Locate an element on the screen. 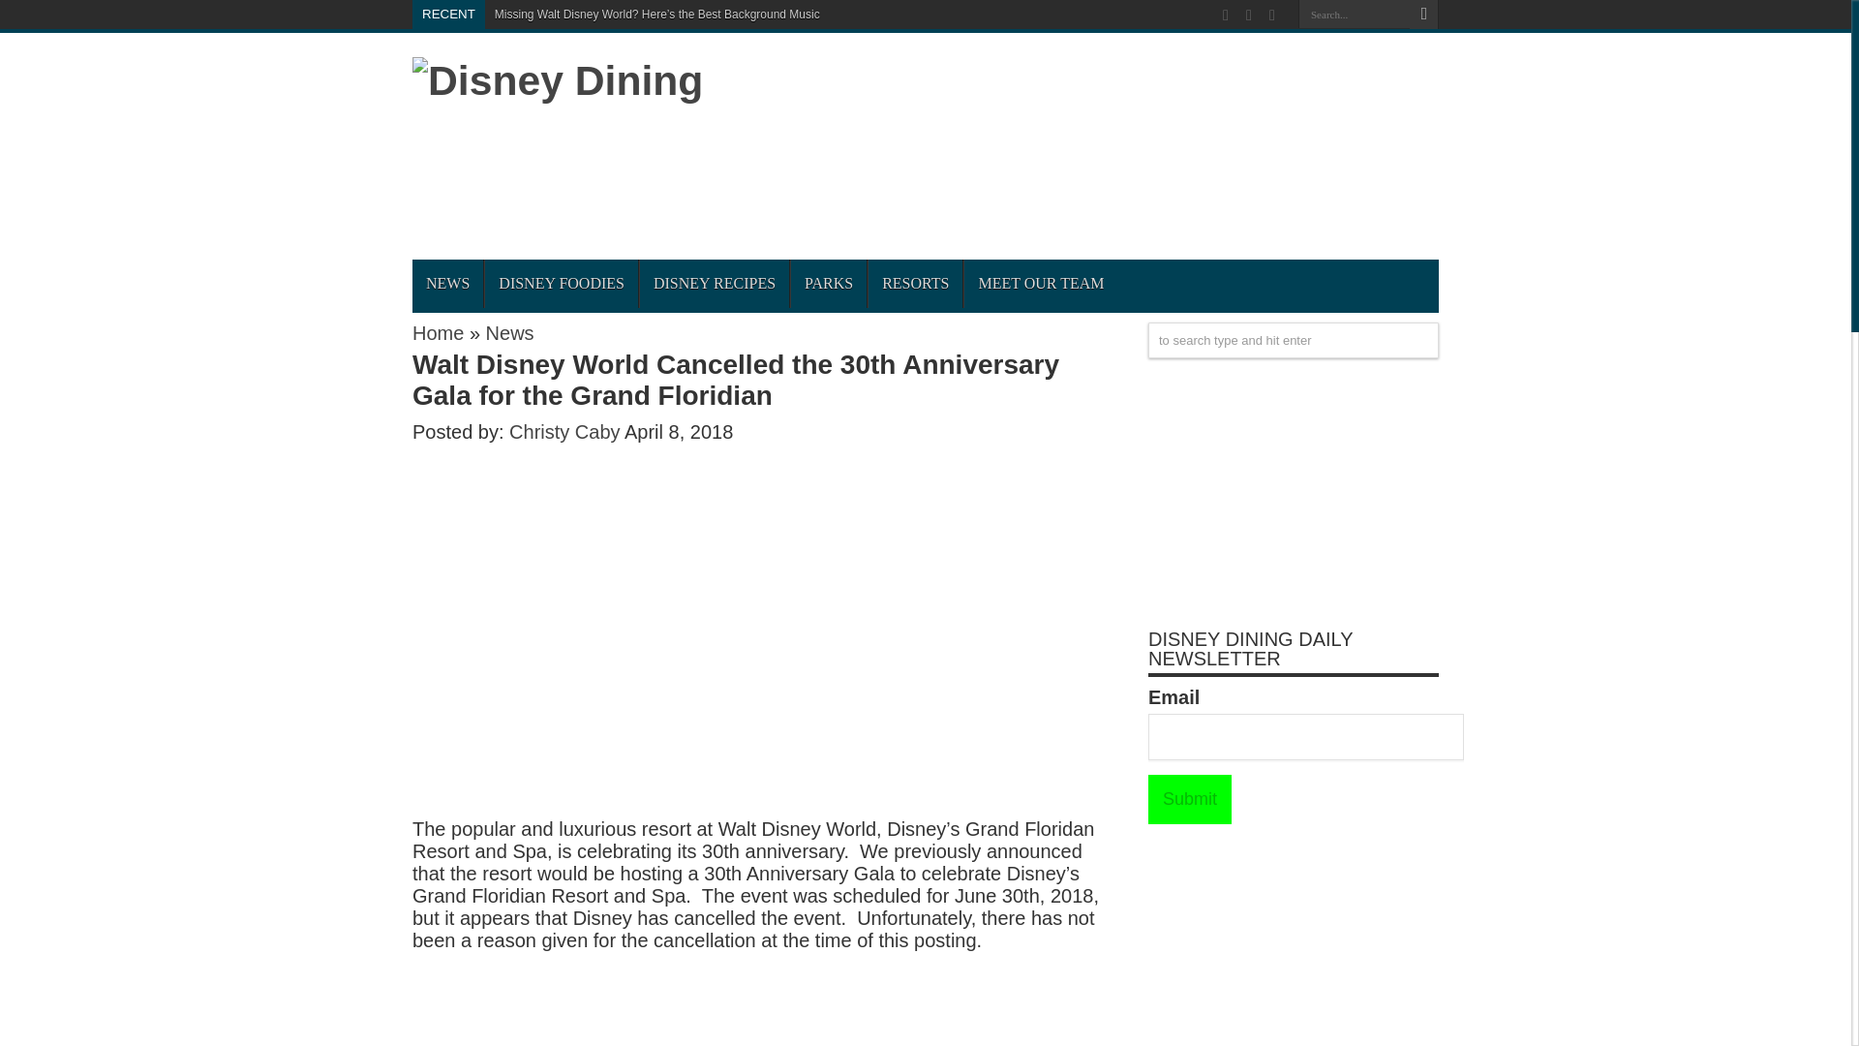 This screenshot has height=1046, width=1859. DISNEY RECIPES is located at coordinates (714, 283).